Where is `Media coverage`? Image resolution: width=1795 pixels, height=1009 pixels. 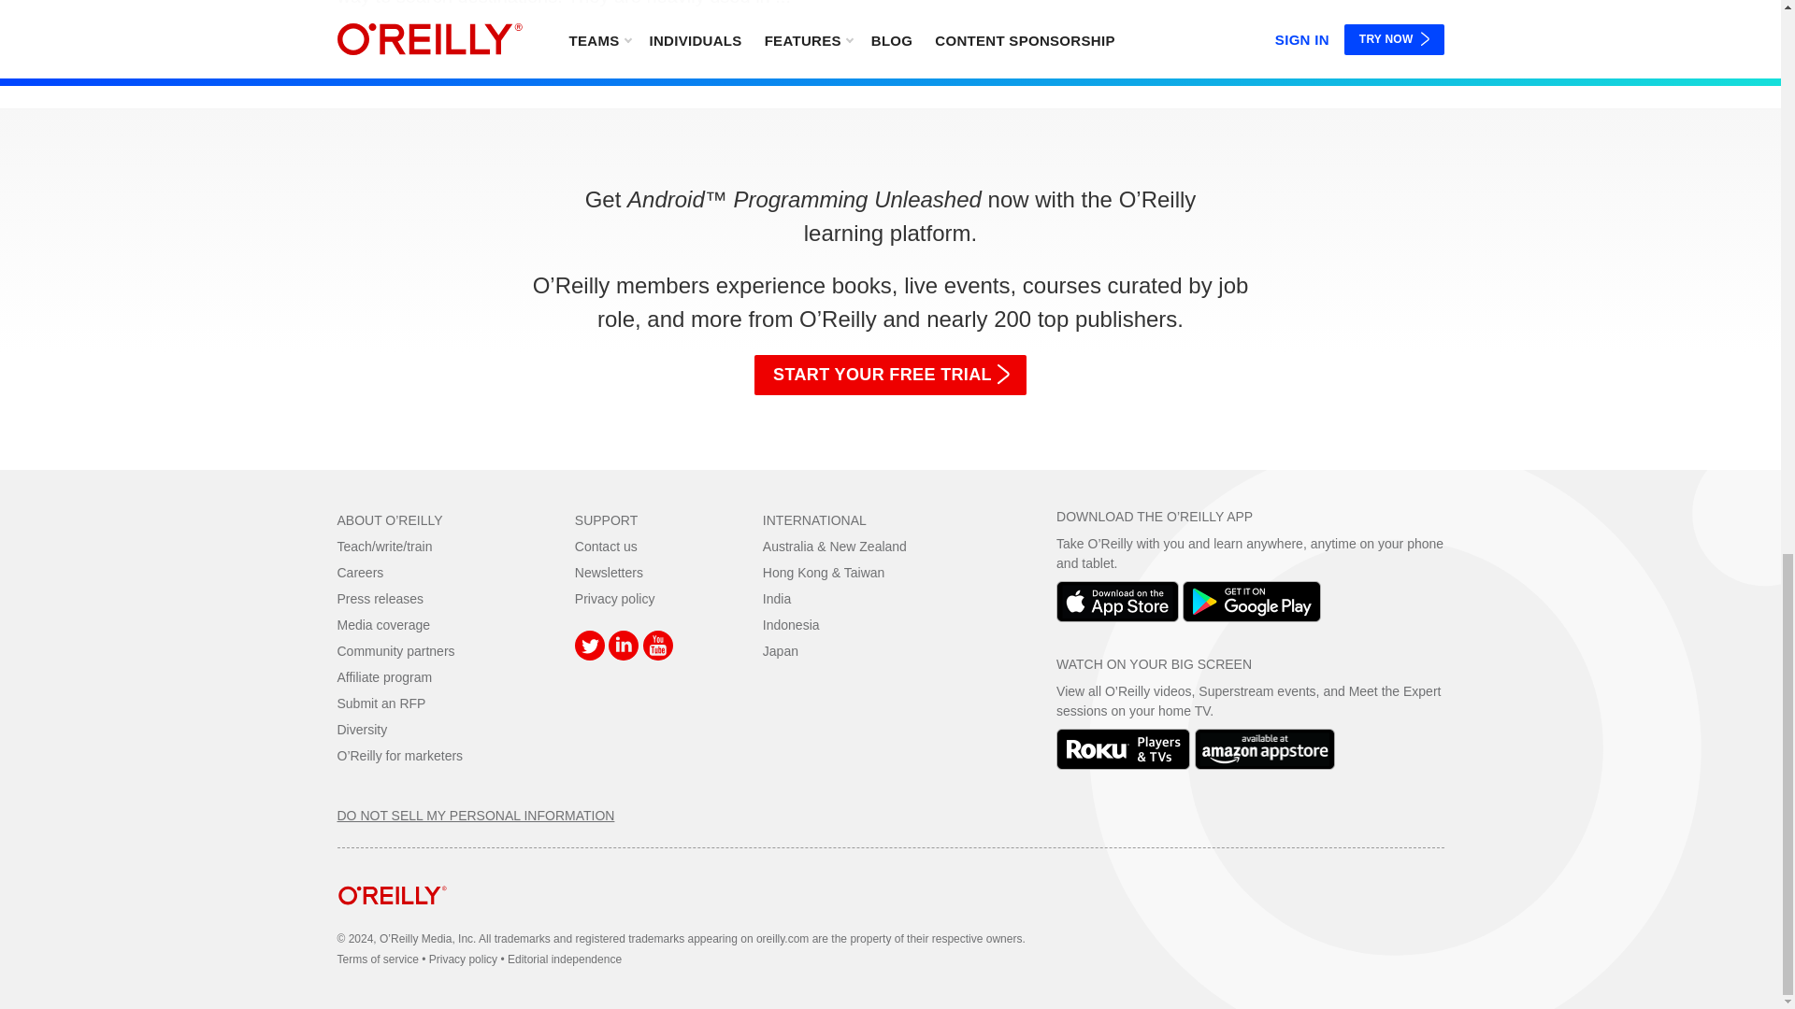
Media coverage is located at coordinates (383, 624).